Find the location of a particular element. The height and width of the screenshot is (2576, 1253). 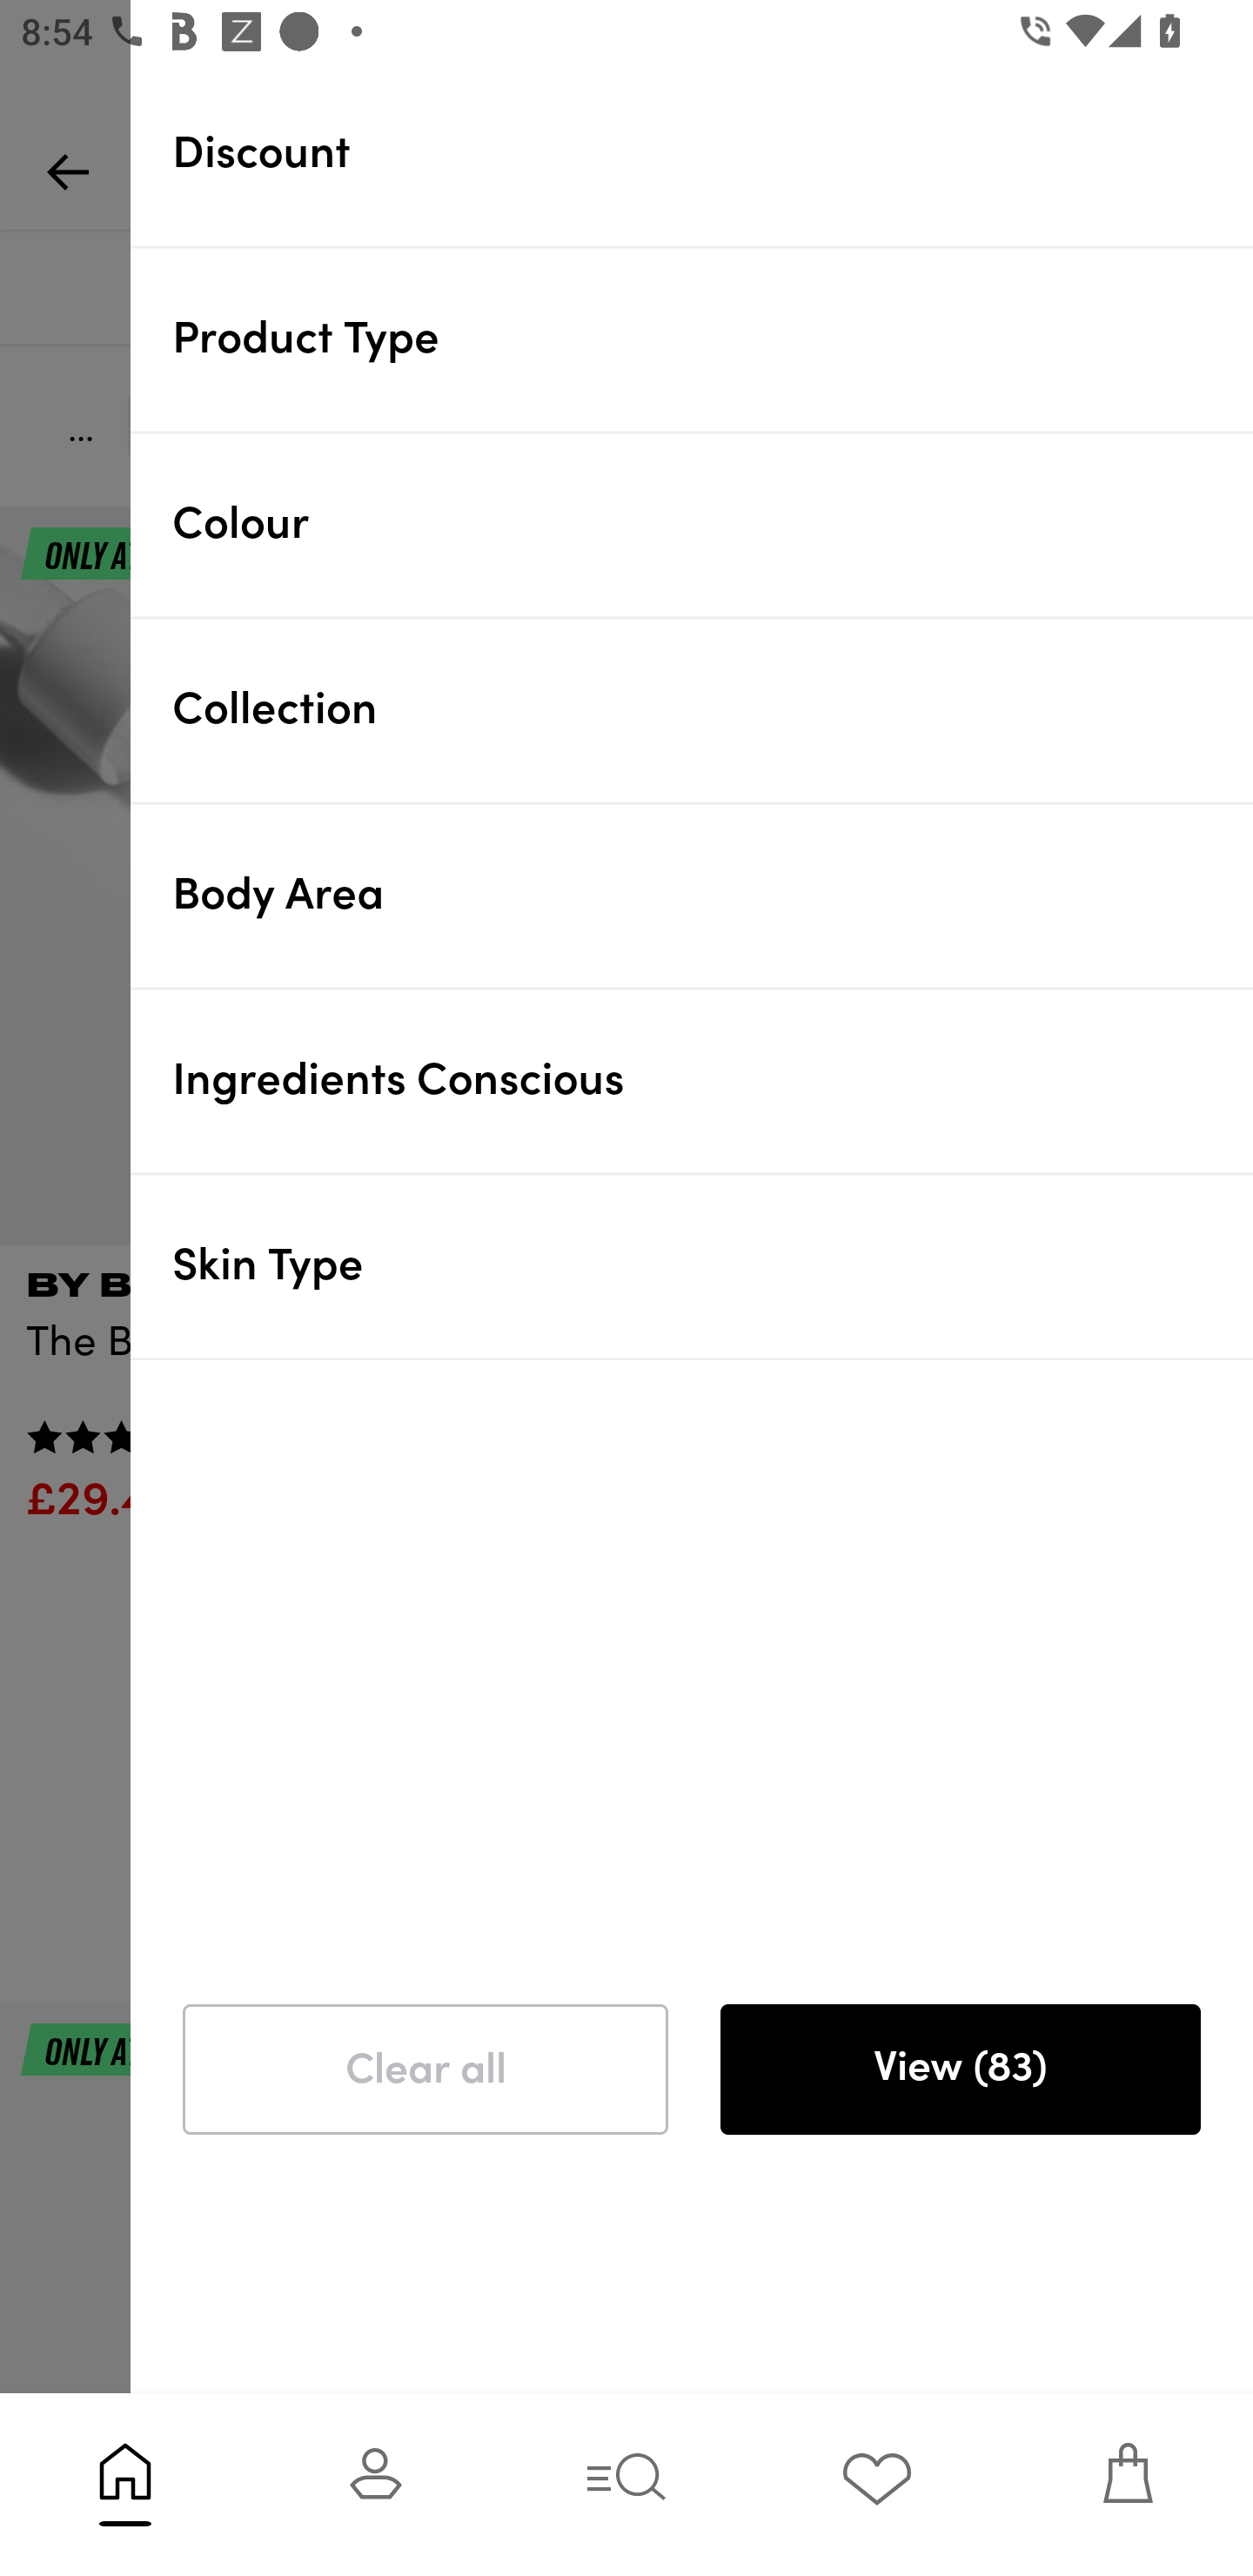

Clear all is located at coordinates (425, 2070).